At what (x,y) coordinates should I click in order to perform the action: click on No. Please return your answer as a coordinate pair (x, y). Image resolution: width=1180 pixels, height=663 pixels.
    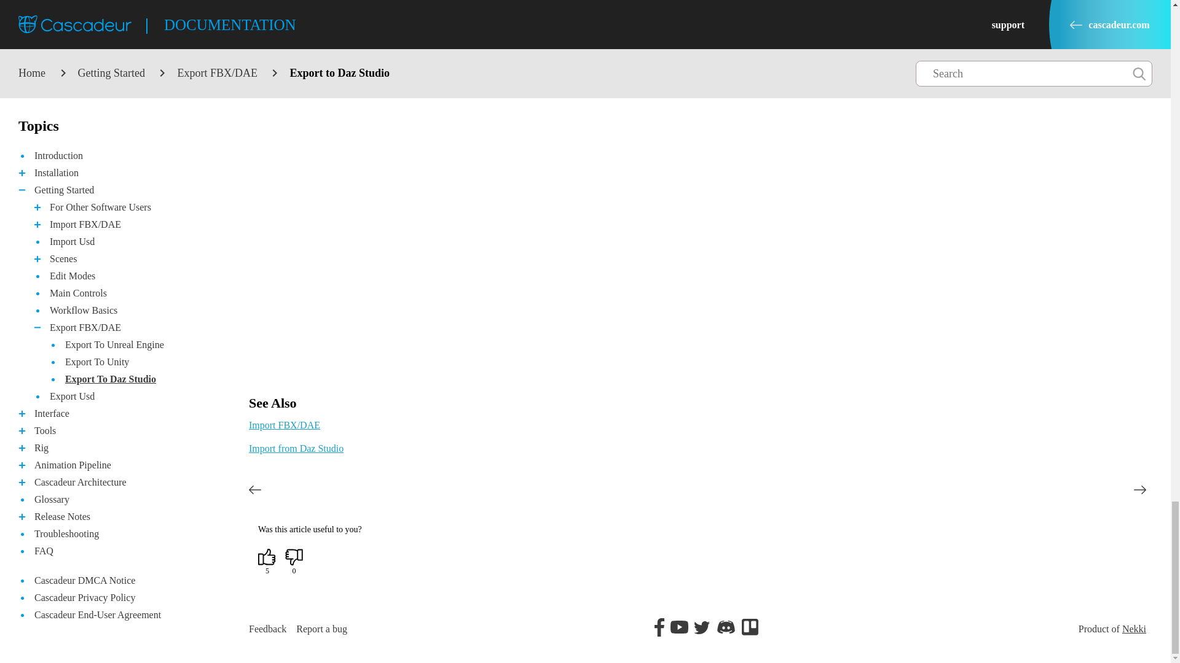
    Looking at the image, I should click on (294, 557).